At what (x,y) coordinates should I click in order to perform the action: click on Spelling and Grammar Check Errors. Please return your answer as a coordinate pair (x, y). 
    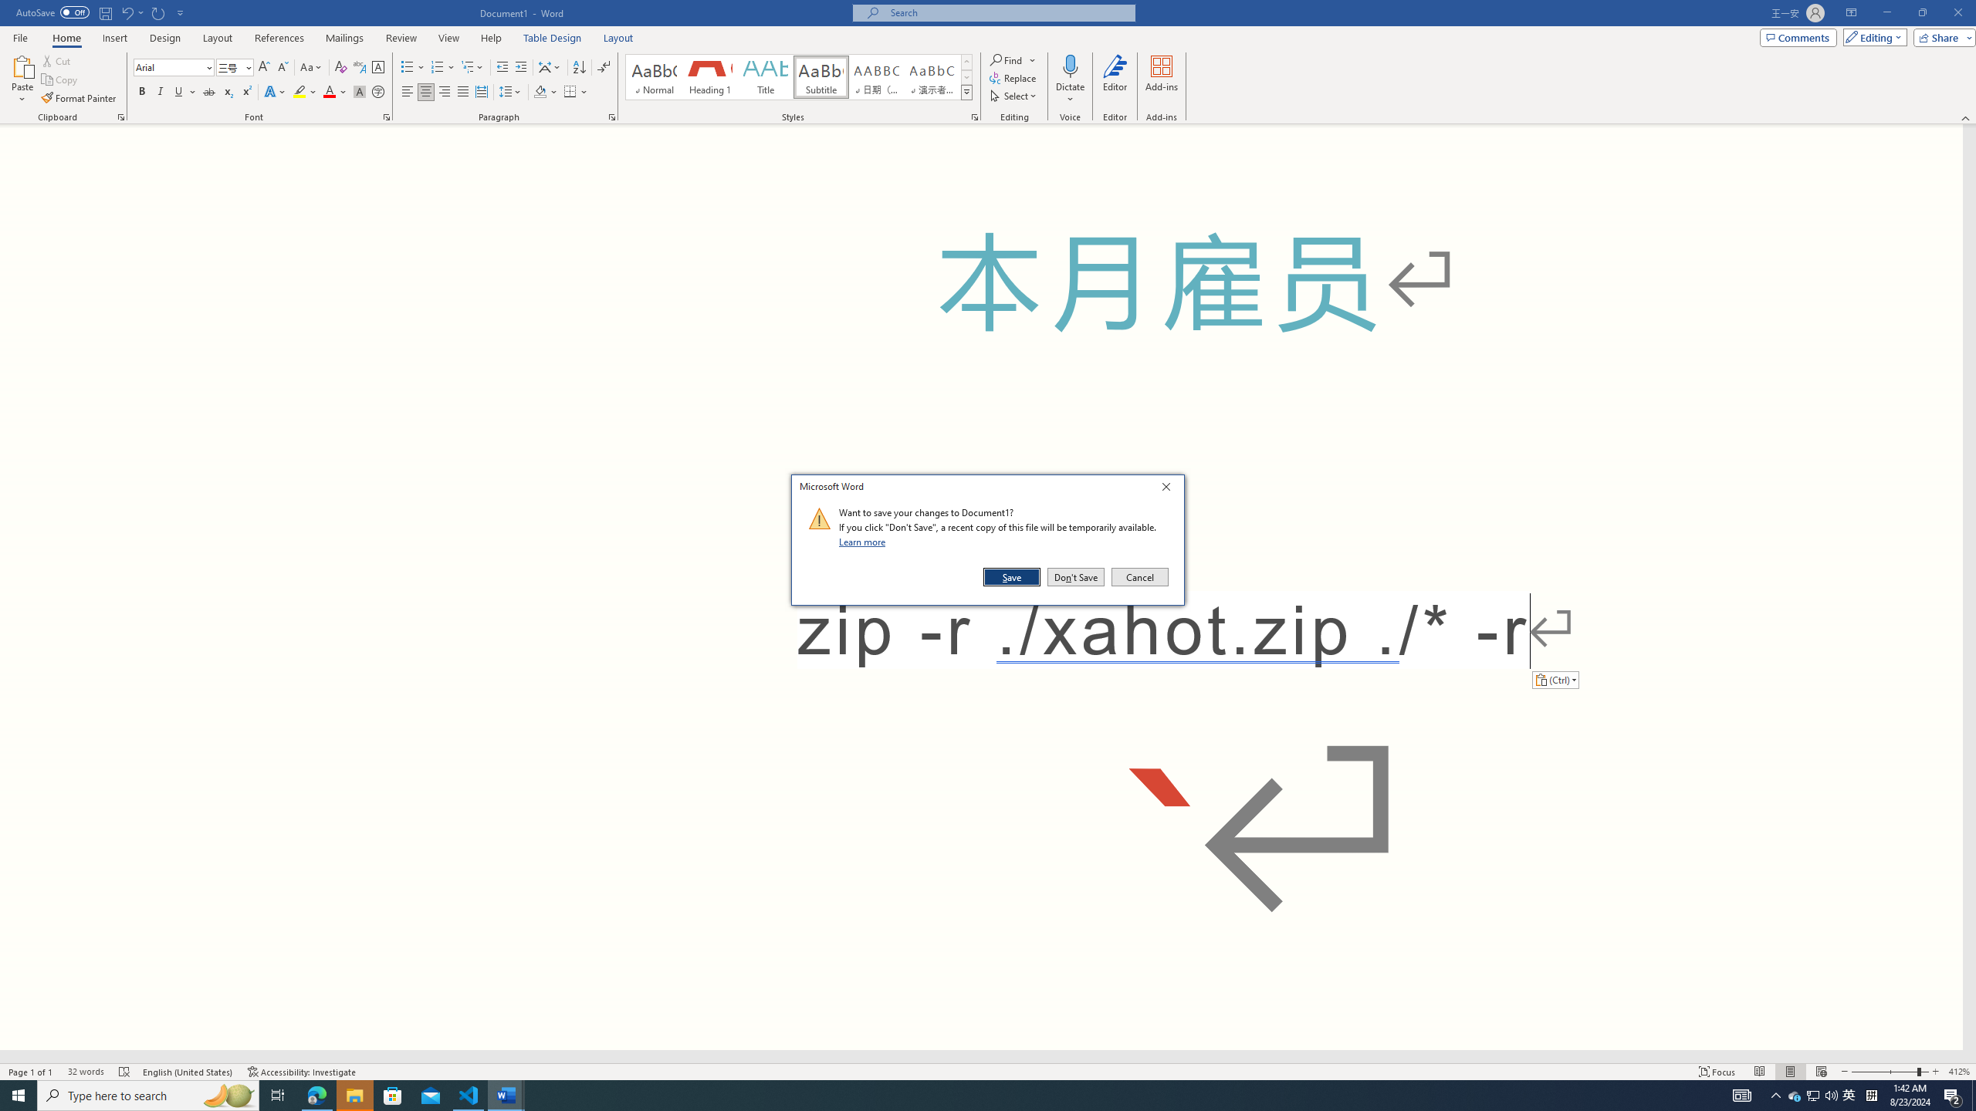
    Looking at the image, I should click on (125, 1072).